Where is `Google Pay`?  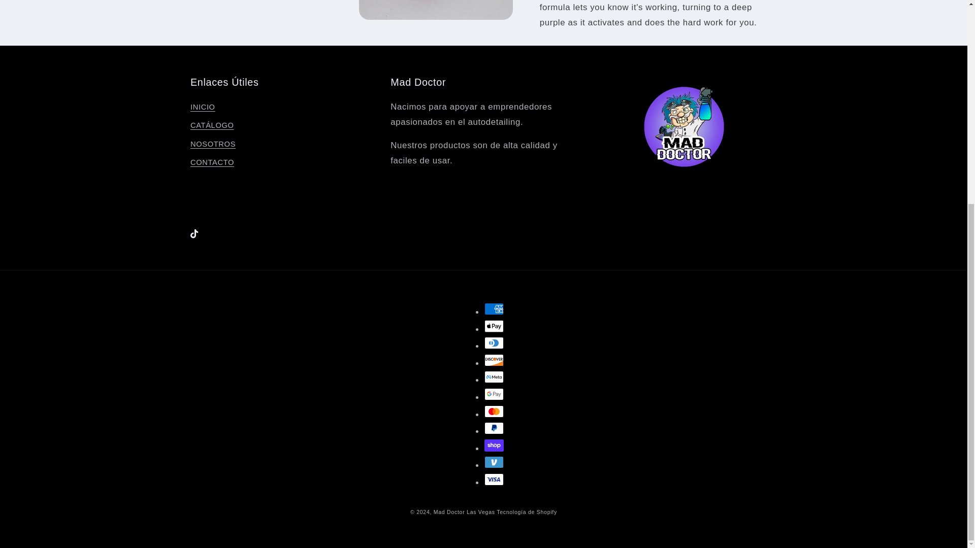 Google Pay is located at coordinates (494, 394).